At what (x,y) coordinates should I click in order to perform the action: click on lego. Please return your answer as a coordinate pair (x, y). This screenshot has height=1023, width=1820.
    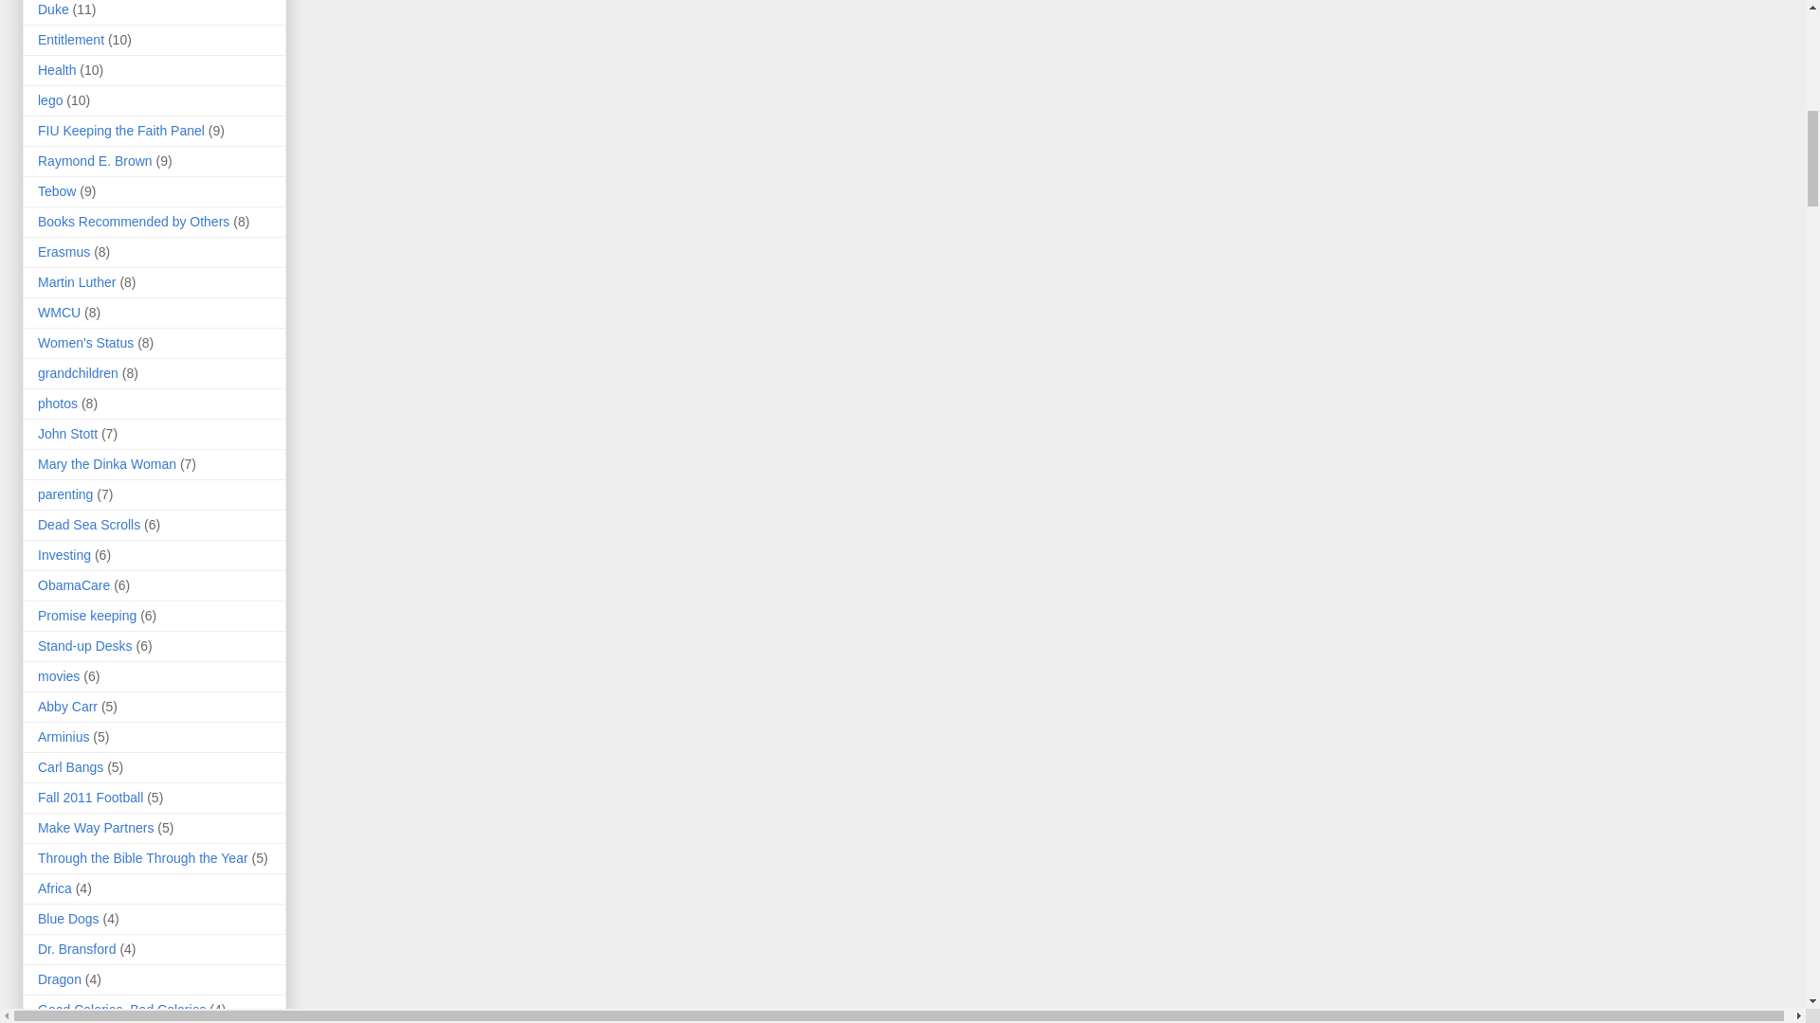
    Looking at the image, I should click on (49, 100).